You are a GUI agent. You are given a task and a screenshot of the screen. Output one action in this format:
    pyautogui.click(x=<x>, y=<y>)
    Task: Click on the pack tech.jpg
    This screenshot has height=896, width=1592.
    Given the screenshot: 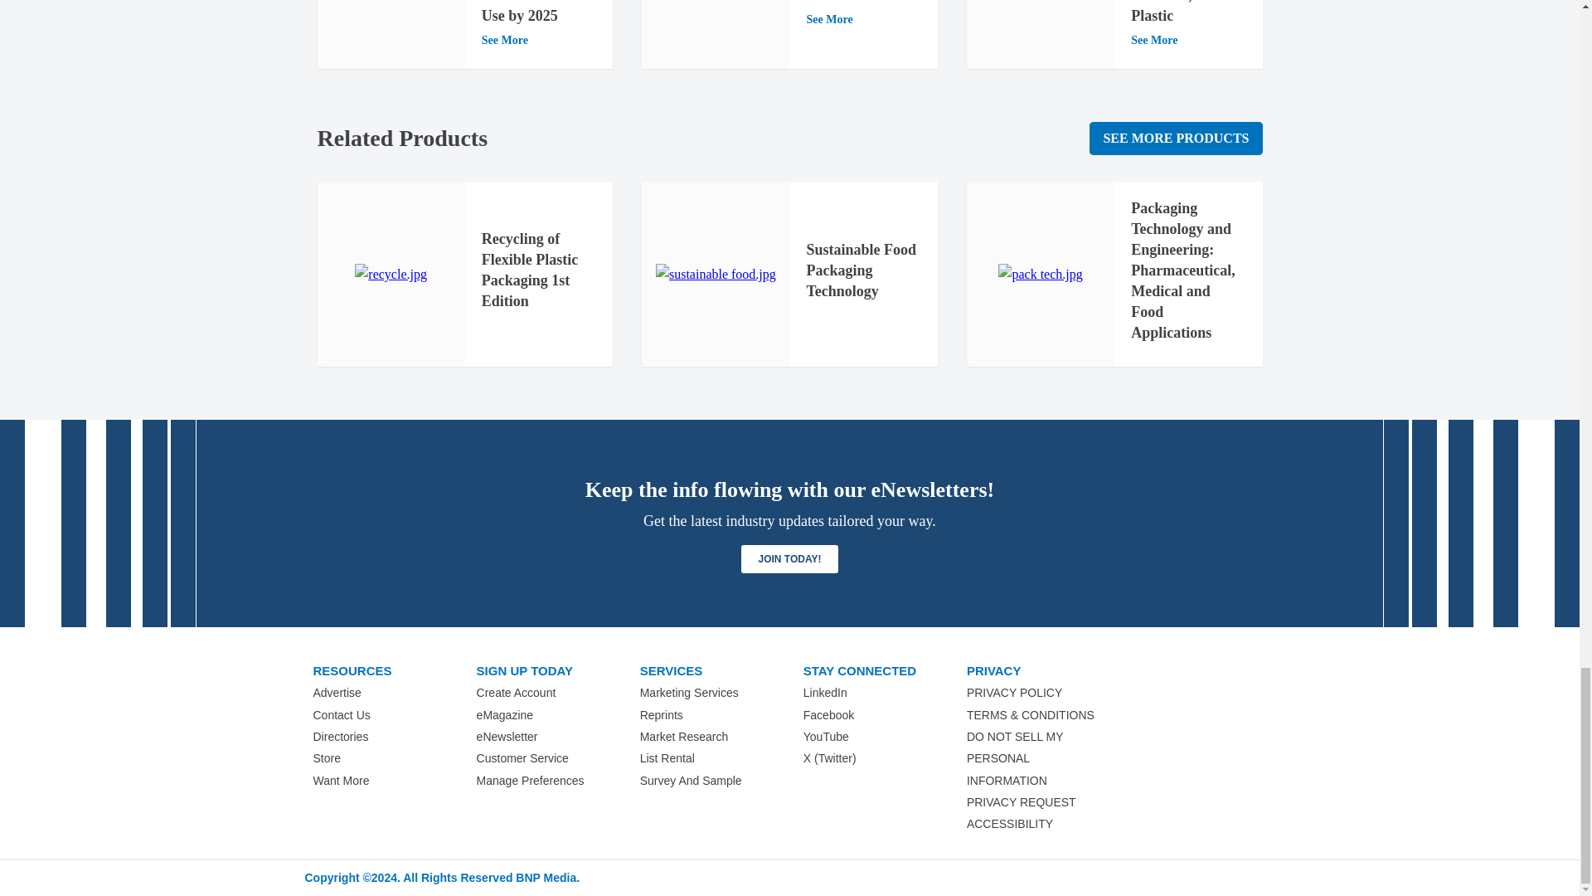 What is the action you would take?
    pyautogui.click(x=1040, y=274)
    